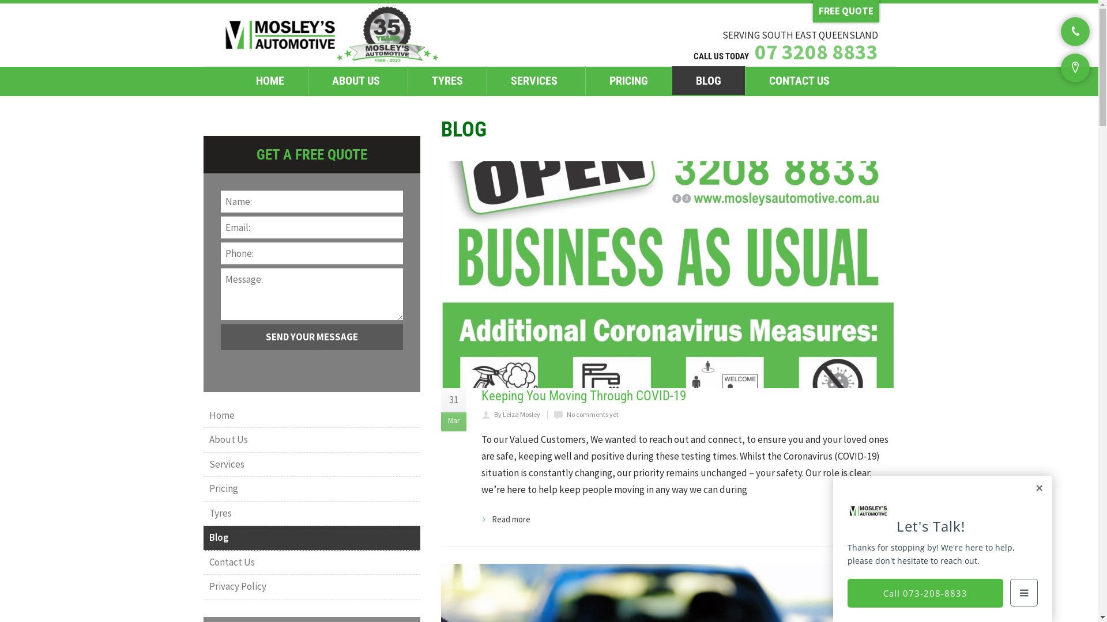  Describe the element at coordinates (330, 35) in the screenshot. I see `-->` at that location.